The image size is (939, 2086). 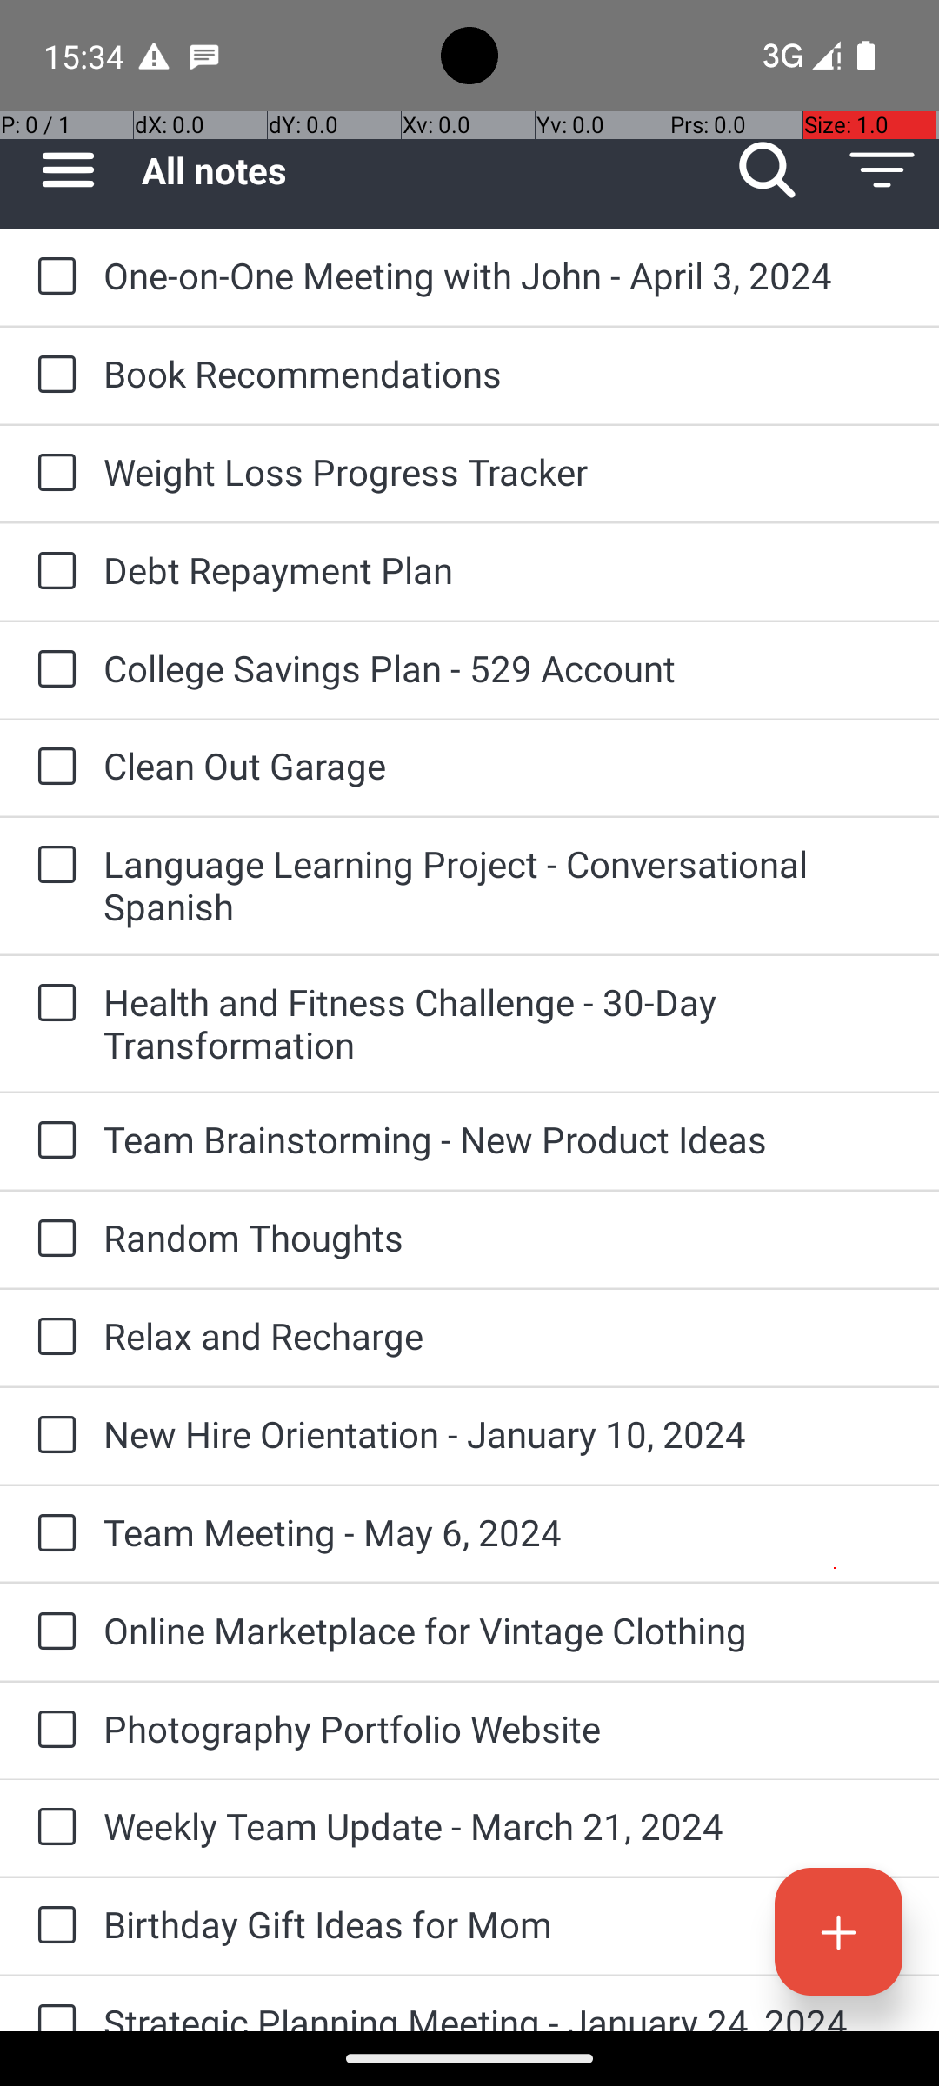 What do you see at coordinates (504, 1825) in the screenshot?
I see `Weekly Team Update - March 21, 2024` at bounding box center [504, 1825].